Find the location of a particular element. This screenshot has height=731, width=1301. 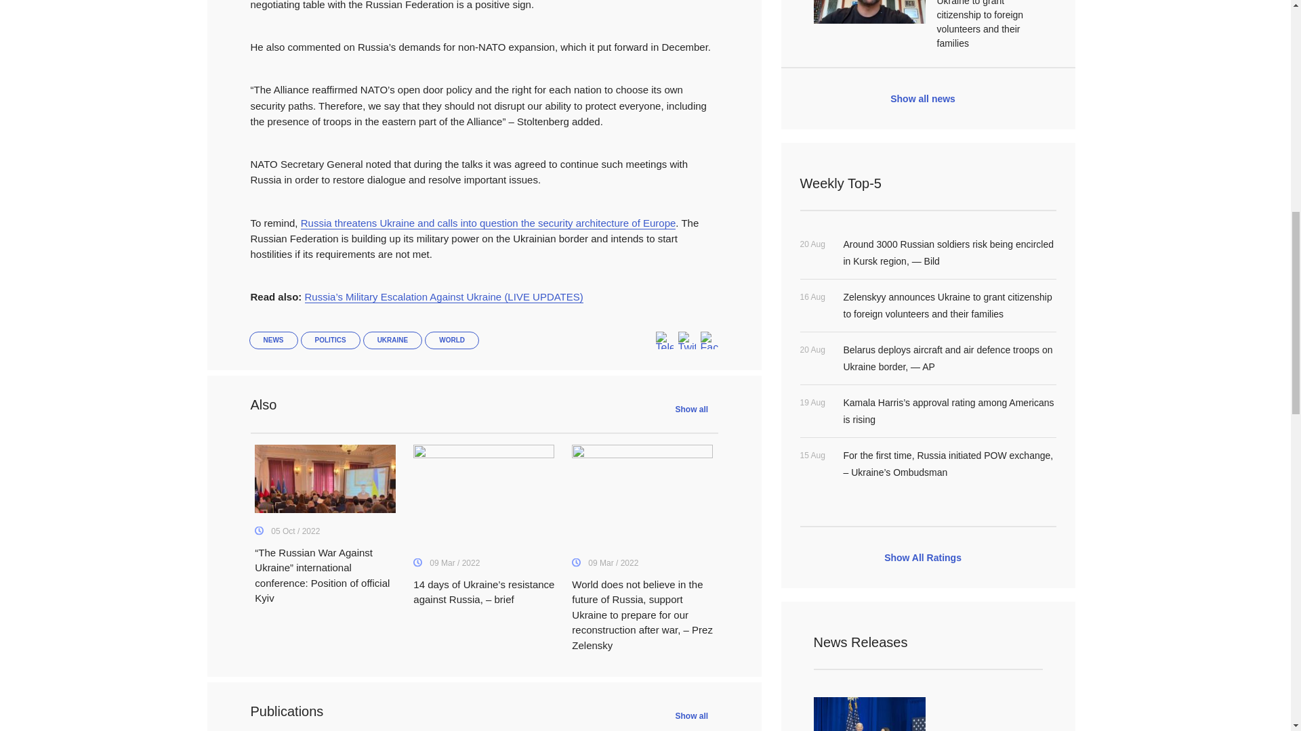

Facebook is located at coordinates (709, 341).